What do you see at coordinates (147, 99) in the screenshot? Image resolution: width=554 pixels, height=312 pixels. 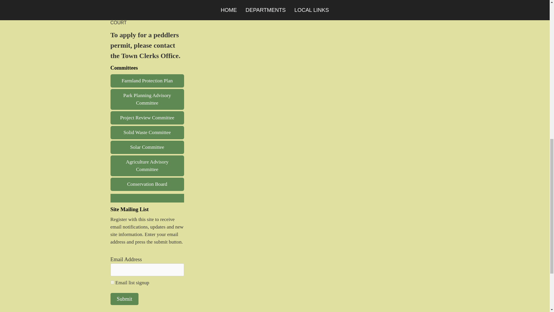 I see `Park Planning Advisory Committee` at bounding box center [147, 99].